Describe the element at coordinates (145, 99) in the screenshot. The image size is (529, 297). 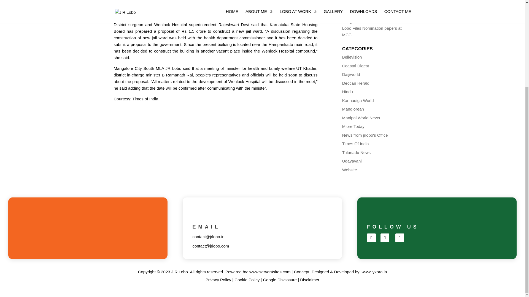
I see `Times of India` at that location.